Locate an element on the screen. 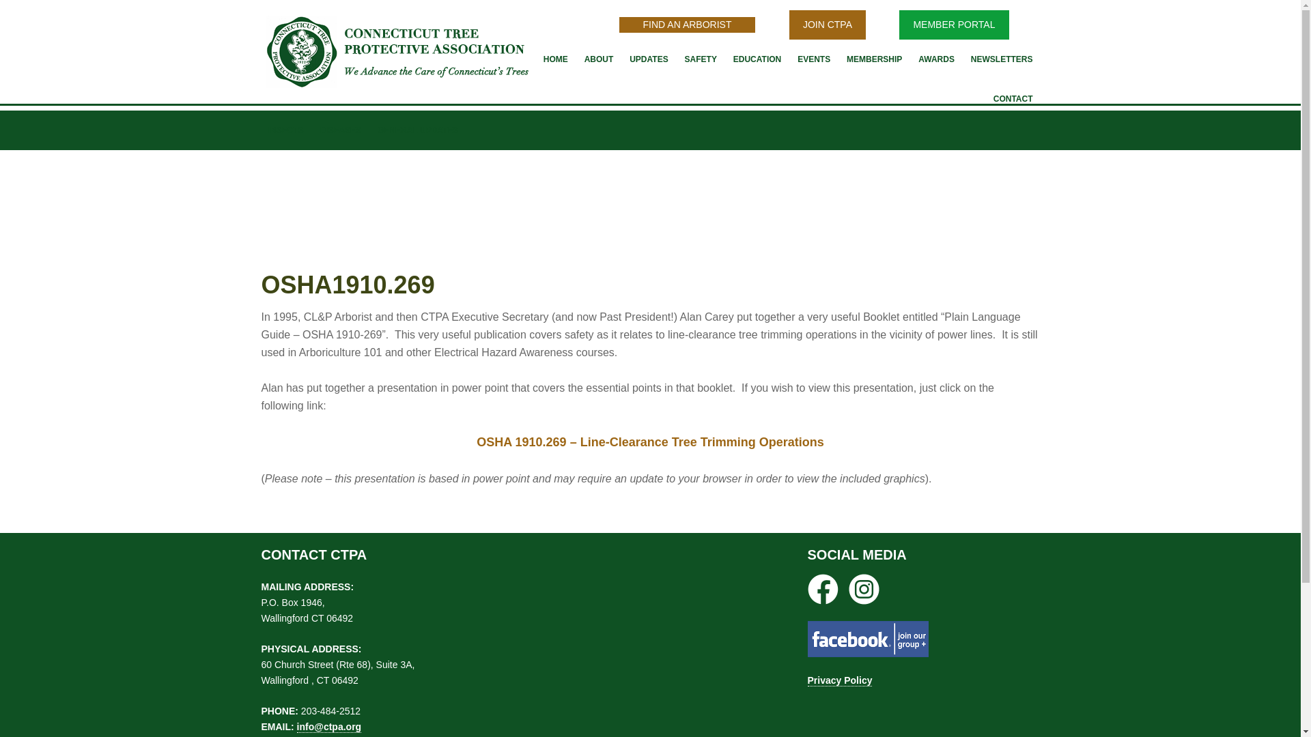 Image resolution: width=1311 pixels, height=737 pixels. INSECTS is located at coordinates (285, 130).